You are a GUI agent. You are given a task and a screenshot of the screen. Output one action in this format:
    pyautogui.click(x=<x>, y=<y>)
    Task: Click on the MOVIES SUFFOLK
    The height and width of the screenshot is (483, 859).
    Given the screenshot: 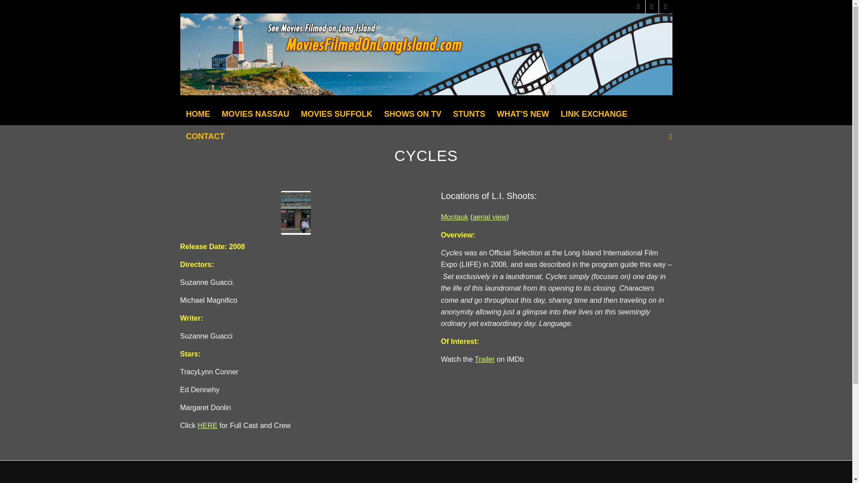 What is the action you would take?
    pyautogui.click(x=337, y=114)
    